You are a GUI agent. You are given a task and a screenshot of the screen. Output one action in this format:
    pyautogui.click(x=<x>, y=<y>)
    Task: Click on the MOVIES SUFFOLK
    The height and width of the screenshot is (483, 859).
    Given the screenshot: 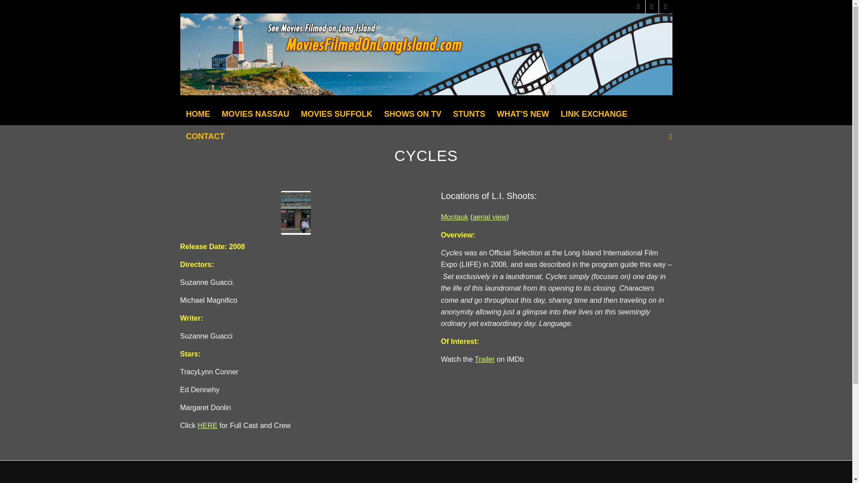 What is the action you would take?
    pyautogui.click(x=337, y=114)
    